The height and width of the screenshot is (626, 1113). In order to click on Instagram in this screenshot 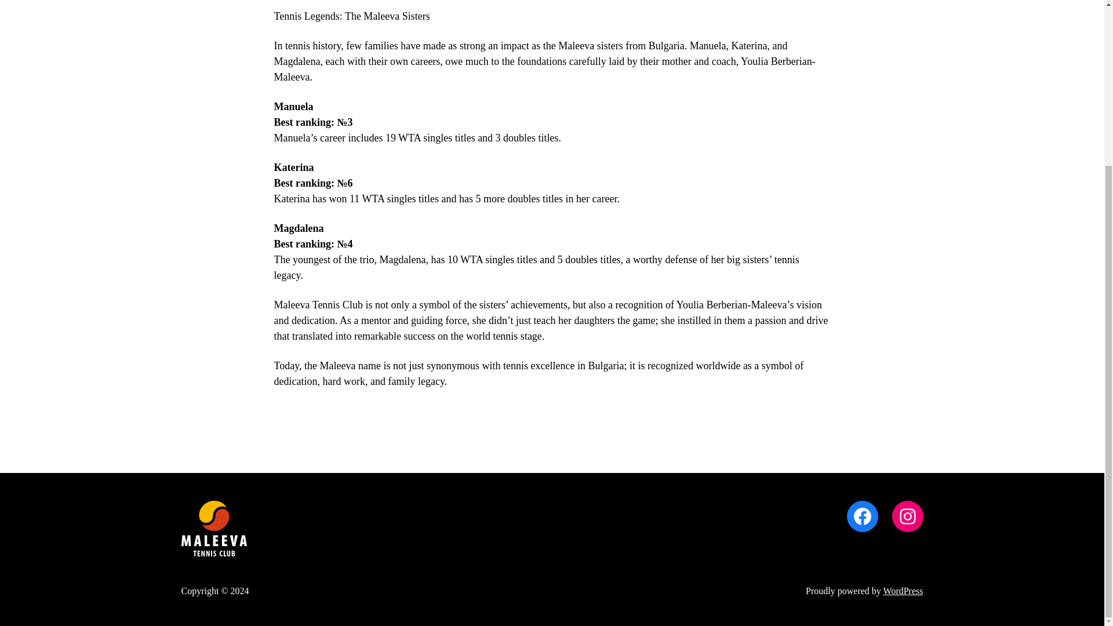, I will do `click(907, 516)`.